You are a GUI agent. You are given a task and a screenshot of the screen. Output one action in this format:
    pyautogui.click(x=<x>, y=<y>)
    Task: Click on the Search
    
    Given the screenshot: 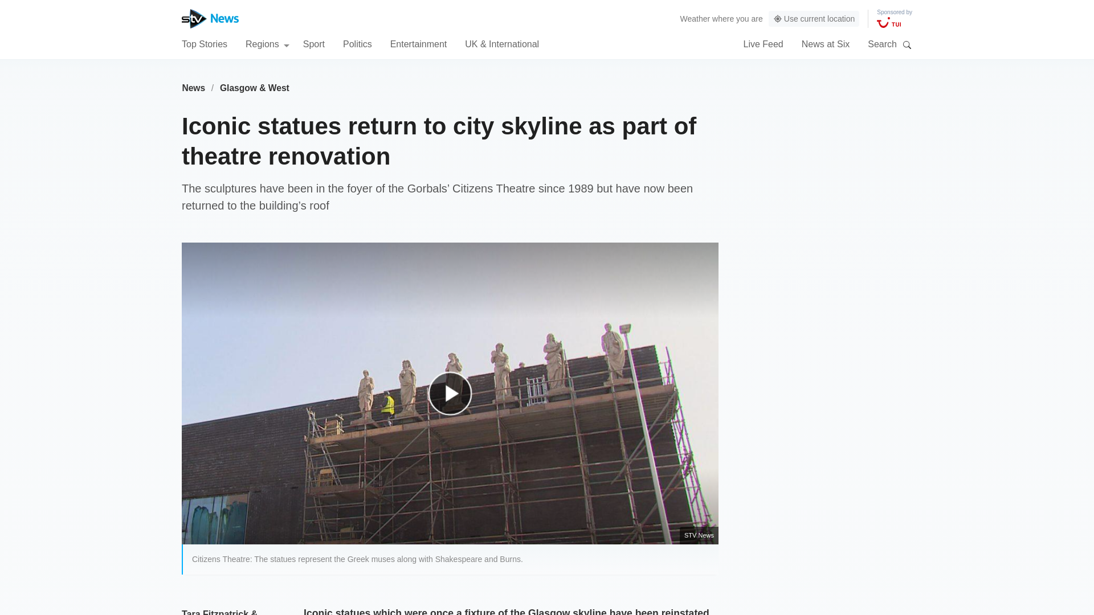 What is the action you would take?
    pyautogui.click(x=907, y=44)
    